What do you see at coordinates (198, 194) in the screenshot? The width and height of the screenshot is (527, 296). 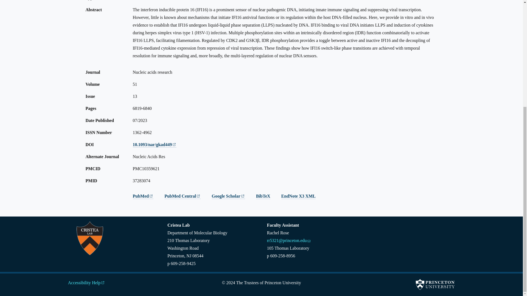 I see `Link is external` at bounding box center [198, 194].